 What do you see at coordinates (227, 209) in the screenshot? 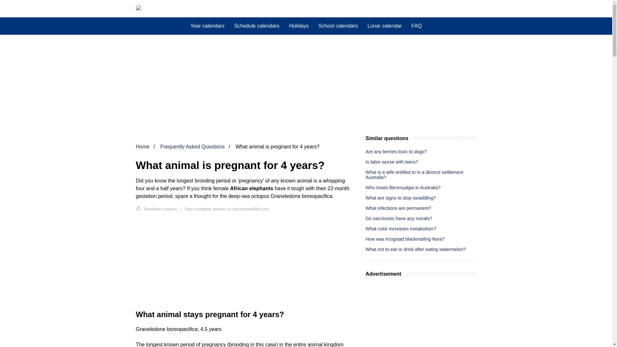
I see `View complete answer on discoverwildlife.com` at bounding box center [227, 209].